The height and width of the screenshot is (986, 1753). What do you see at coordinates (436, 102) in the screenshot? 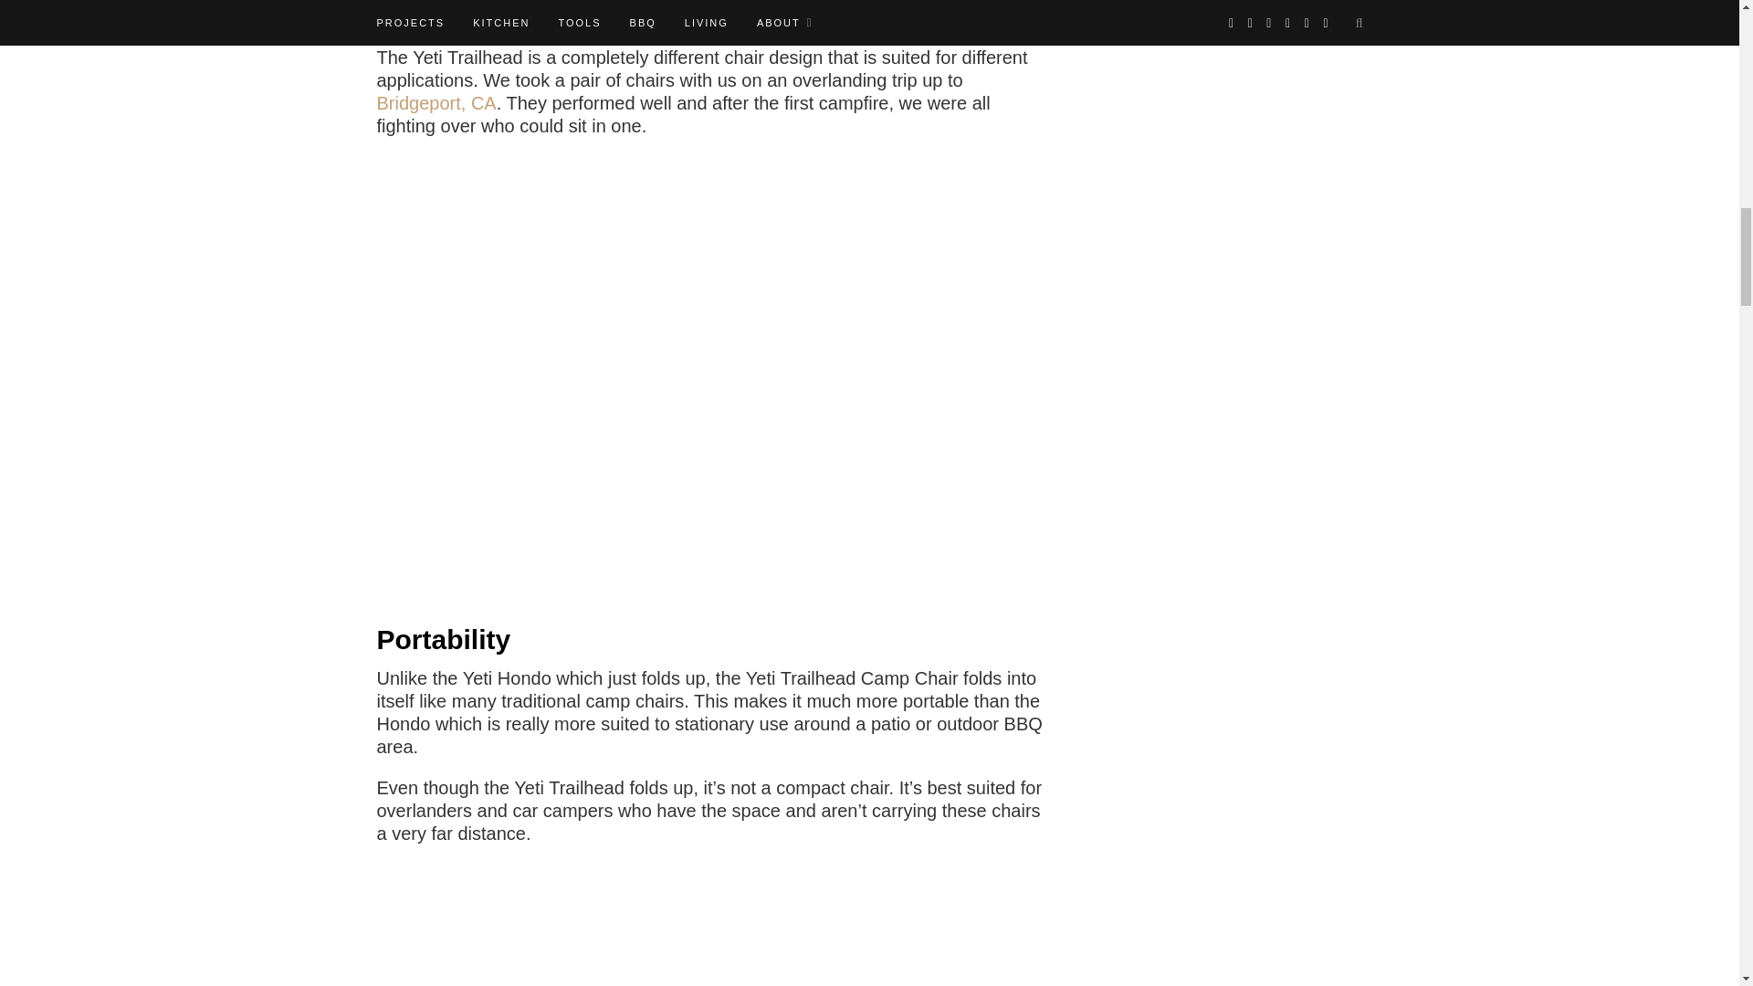
I see `Bridgeport, CA` at bounding box center [436, 102].